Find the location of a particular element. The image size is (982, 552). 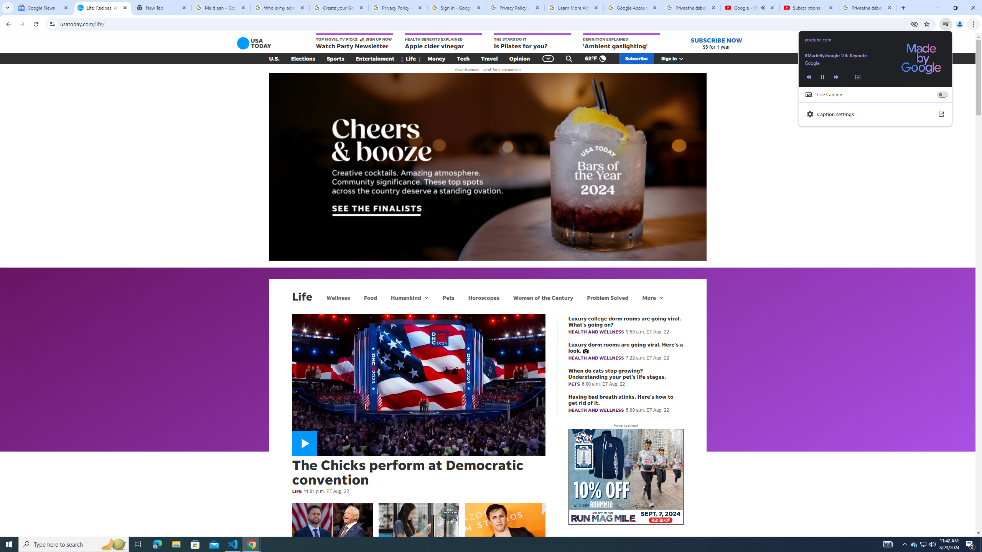

More life navigation is located at coordinates (653, 297).